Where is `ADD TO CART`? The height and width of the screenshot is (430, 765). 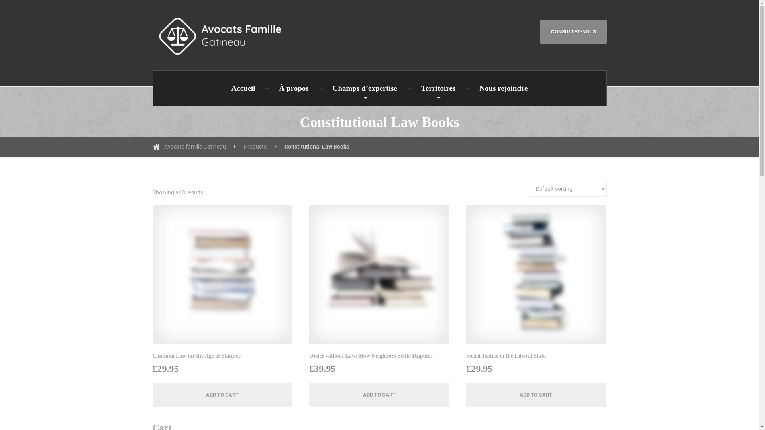
ADD TO CART is located at coordinates (379, 395).